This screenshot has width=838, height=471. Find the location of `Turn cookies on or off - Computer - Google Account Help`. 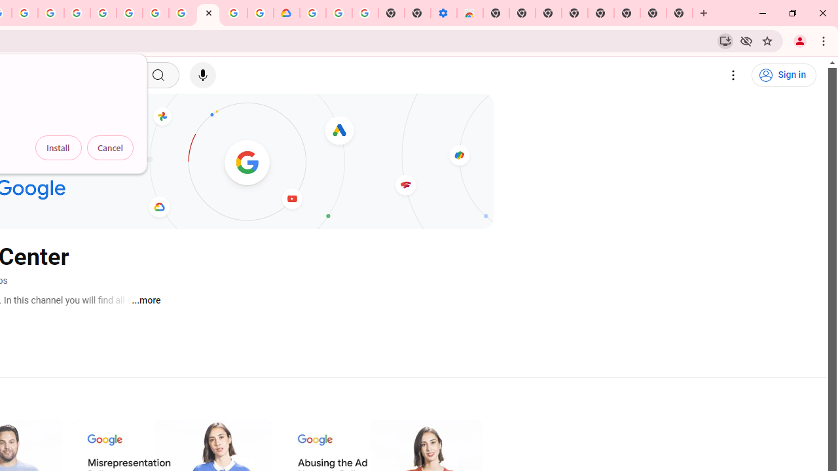

Turn cookies on or off - Computer - Google Account Help is located at coordinates (365, 13).